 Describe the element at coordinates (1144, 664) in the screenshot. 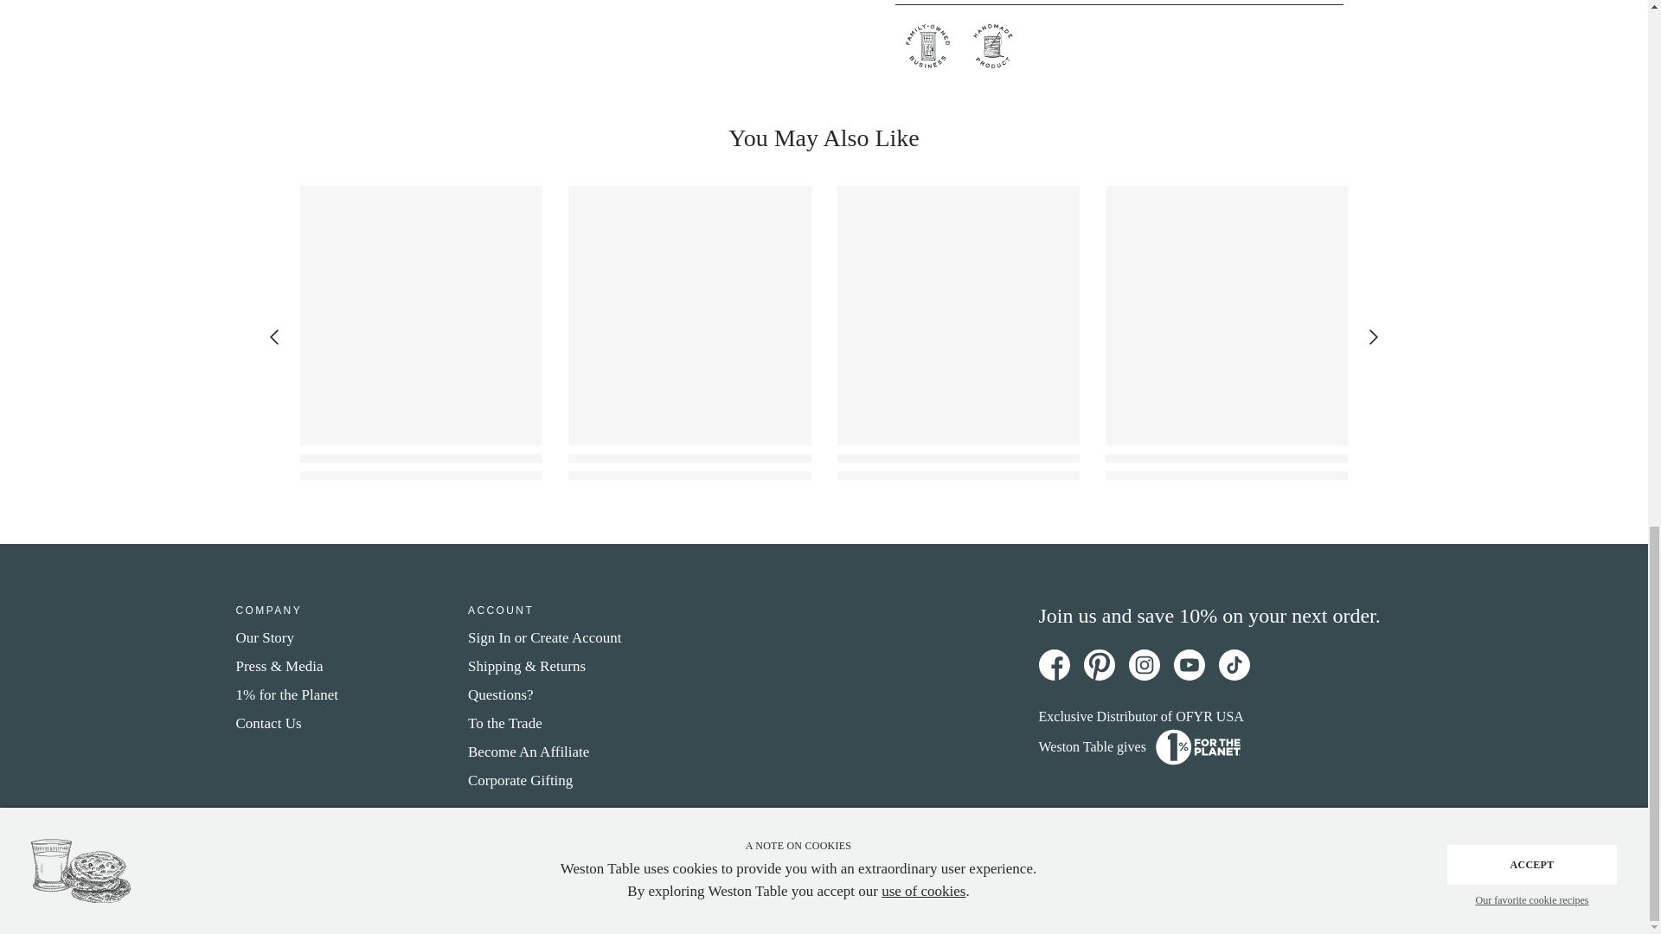

I see `Weston Table on Instagram` at that location.